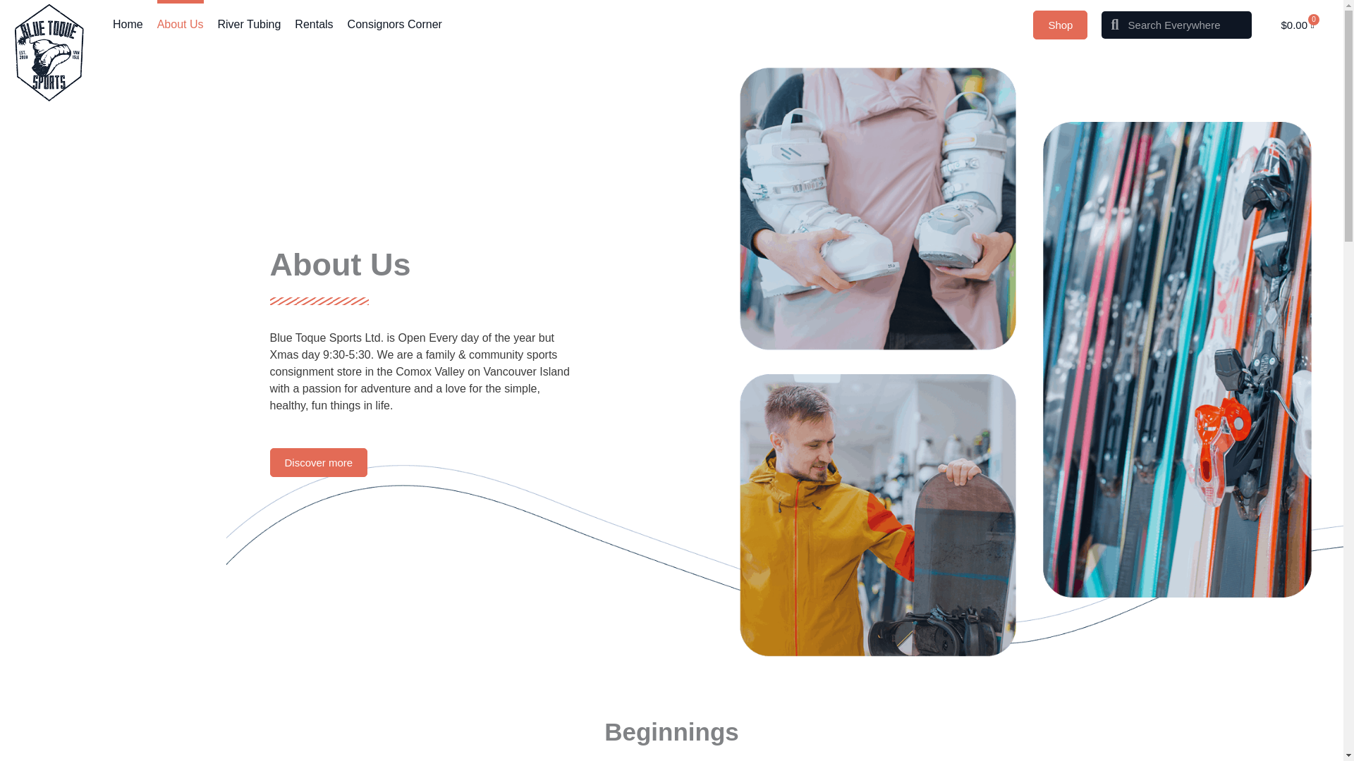  Describe the element at coordinates (248, 25) in the screenshot. I see `River Tubing` at that location.